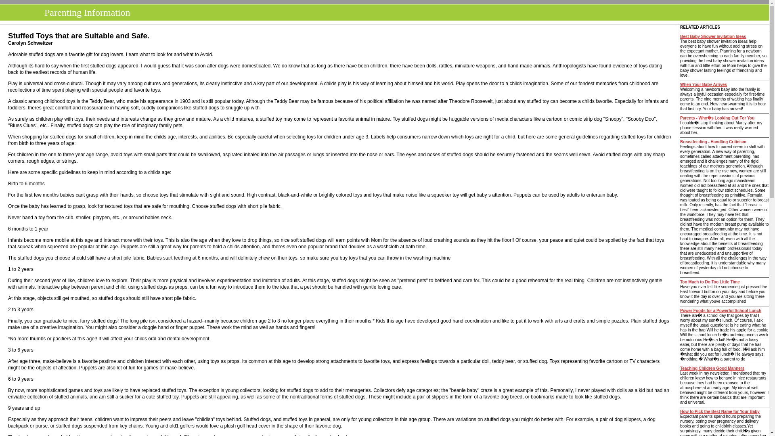 This screenshot has height=436, width=775. What do you see at coordinates (710, 282) in the screenshot?
I see `Too Much to Do Too Little Time` at bounding box center [710, 282].